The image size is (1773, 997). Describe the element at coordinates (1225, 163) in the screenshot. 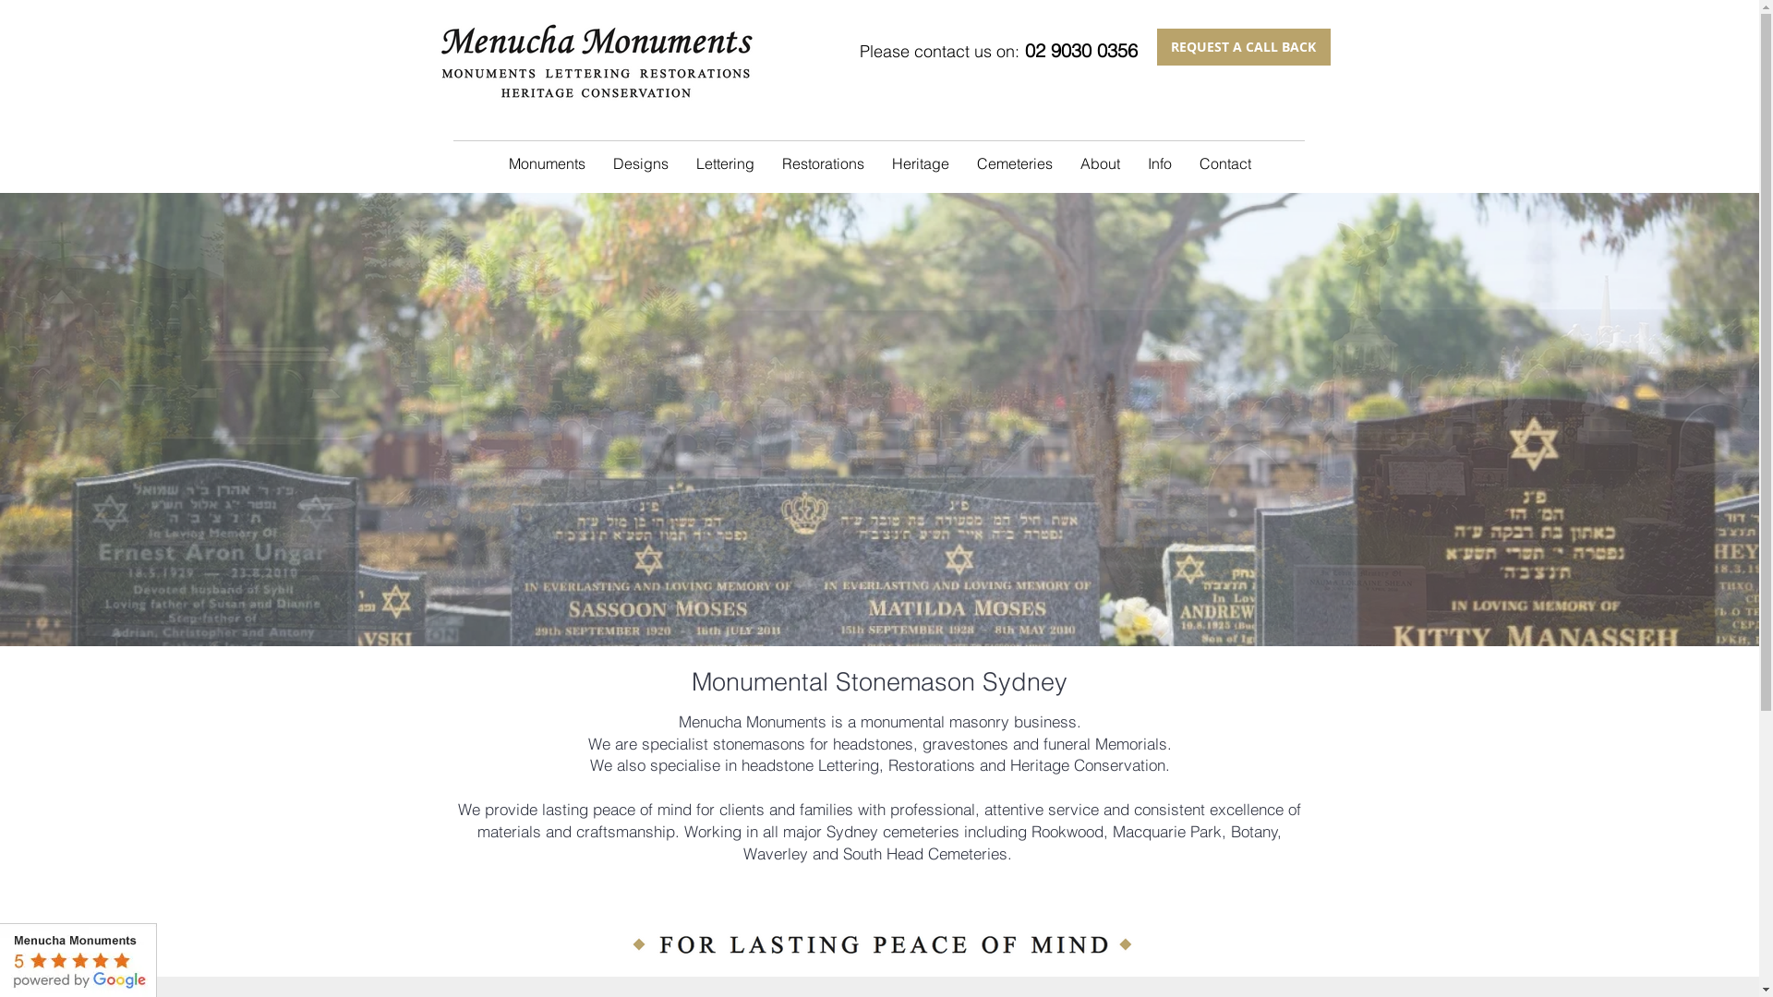

I see `Contact` at that location.